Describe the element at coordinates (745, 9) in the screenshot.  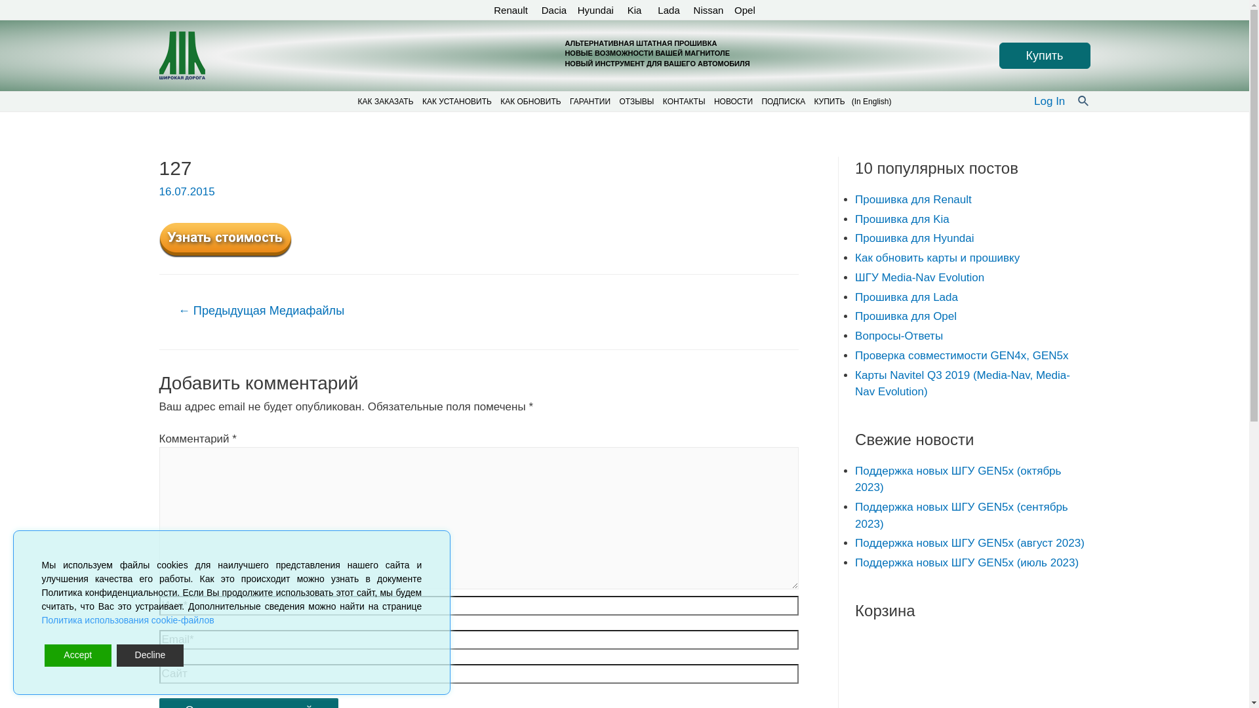
I see `Opel` at that location.